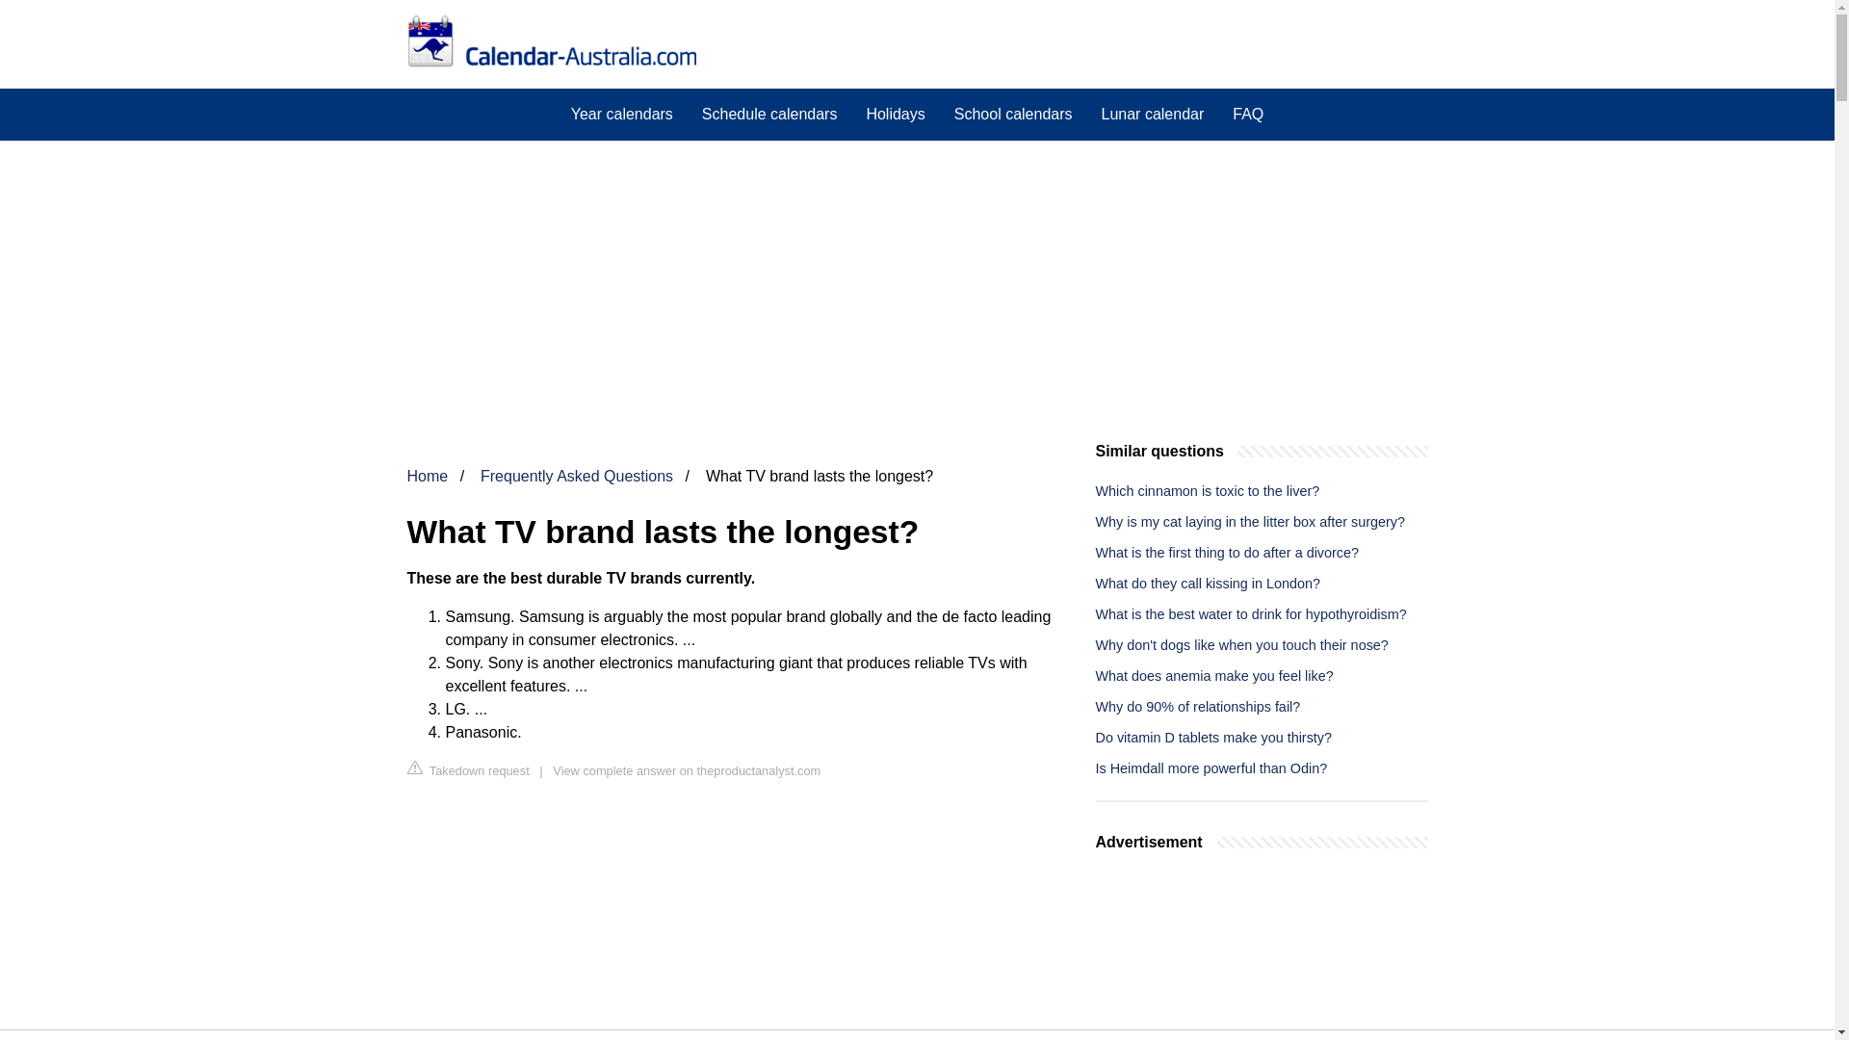 The height and width of the screenshot is (1040, 1849). I want to click on Year calendars, so click(622, 114).